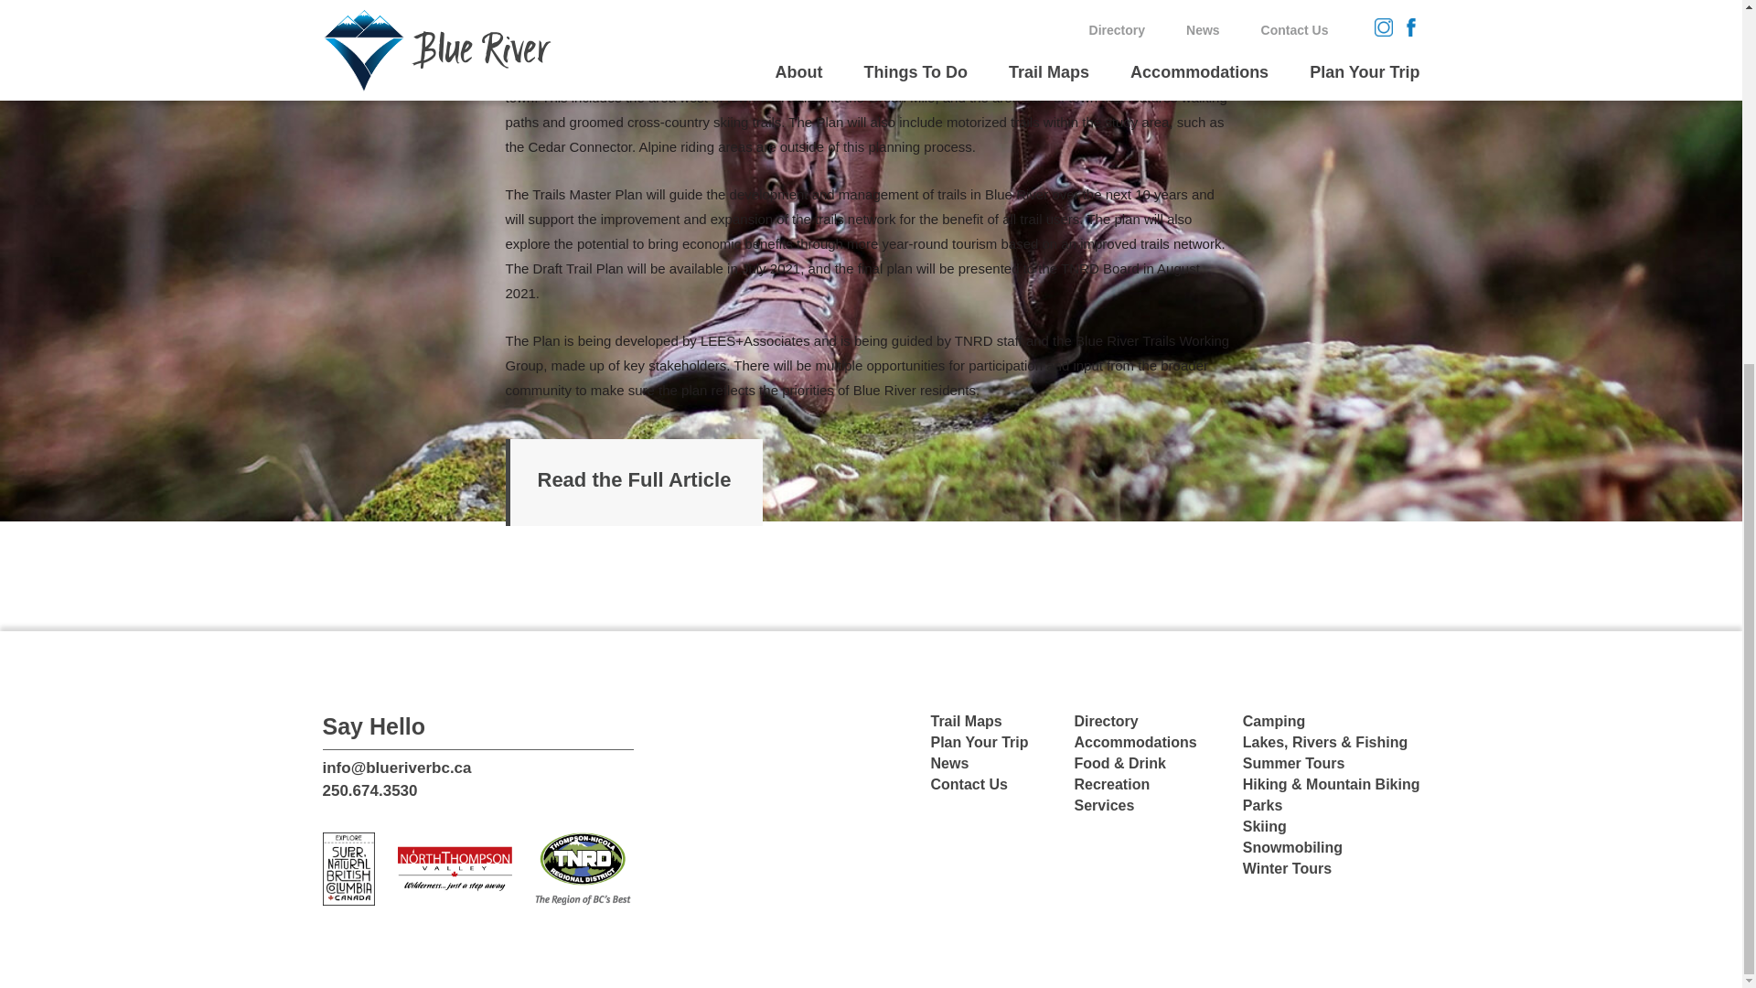  I want to click on Summer Tours, so click(1293, 763).